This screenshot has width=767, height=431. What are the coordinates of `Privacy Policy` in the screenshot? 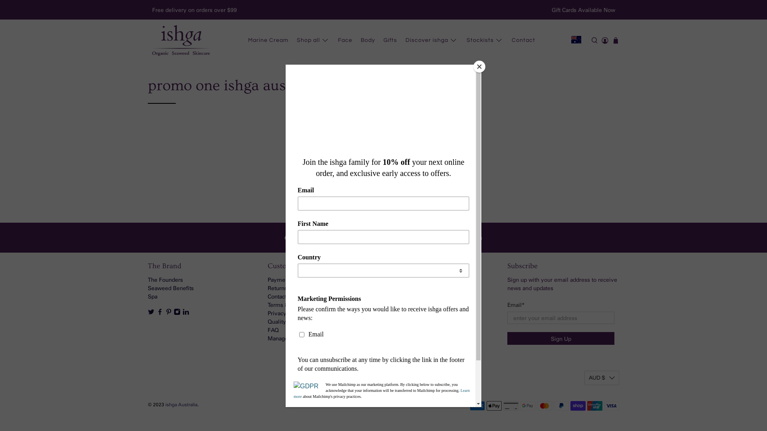 It's located at (286, 313).